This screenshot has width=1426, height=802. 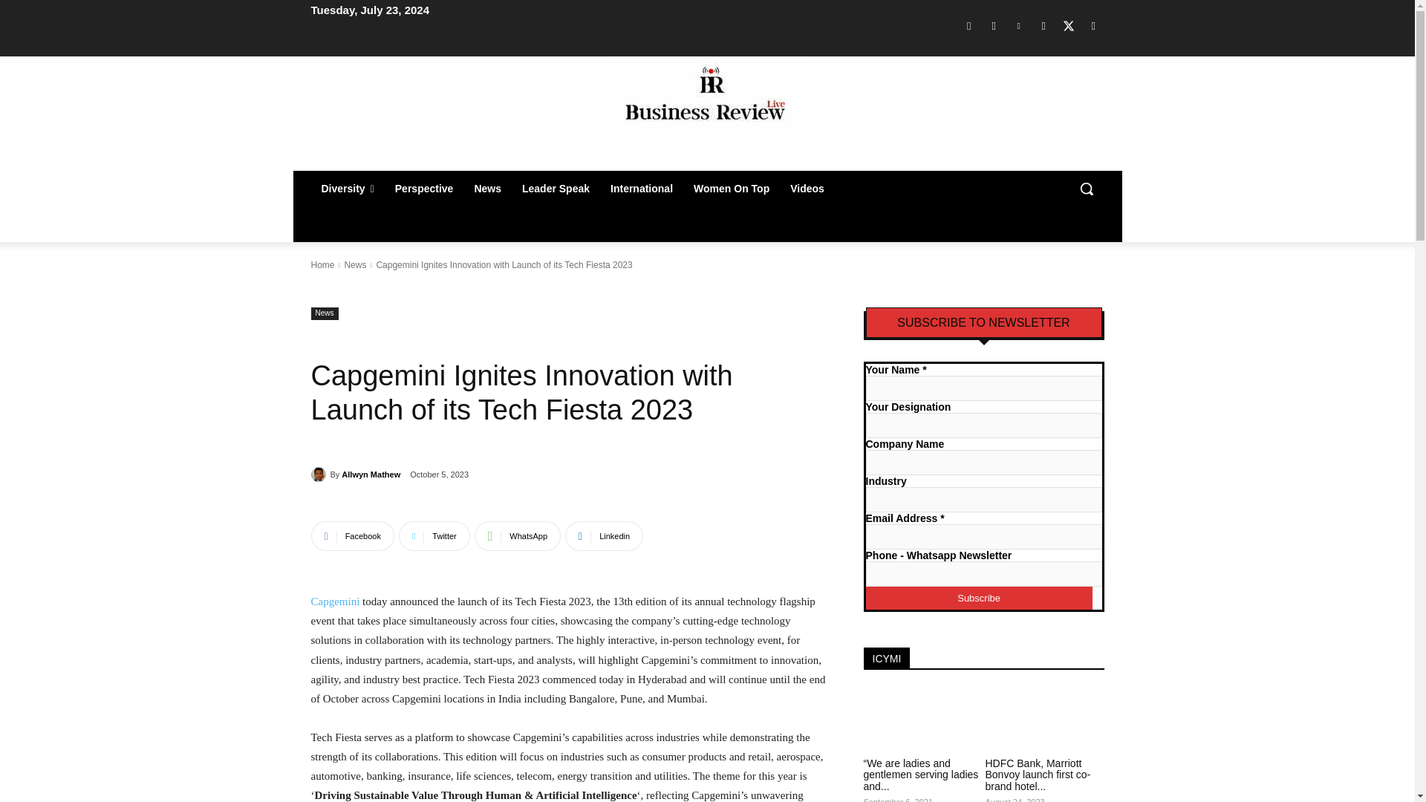 I want to click on Linkedin, so click(x=1019, y=25).